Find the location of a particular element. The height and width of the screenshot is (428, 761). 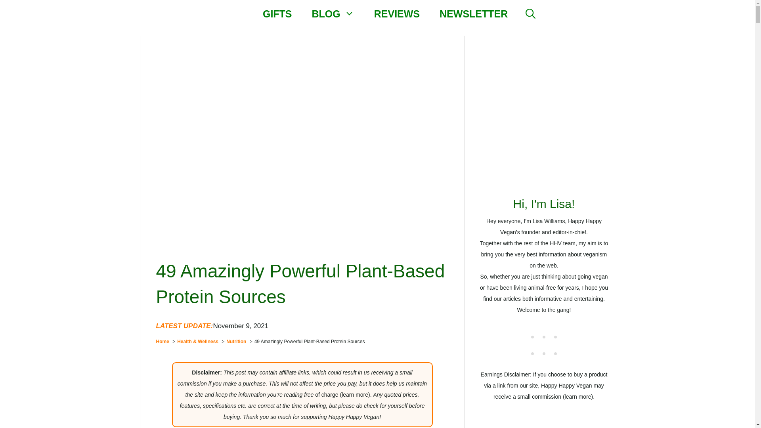

BLOG is located at coordinates (333, 13).